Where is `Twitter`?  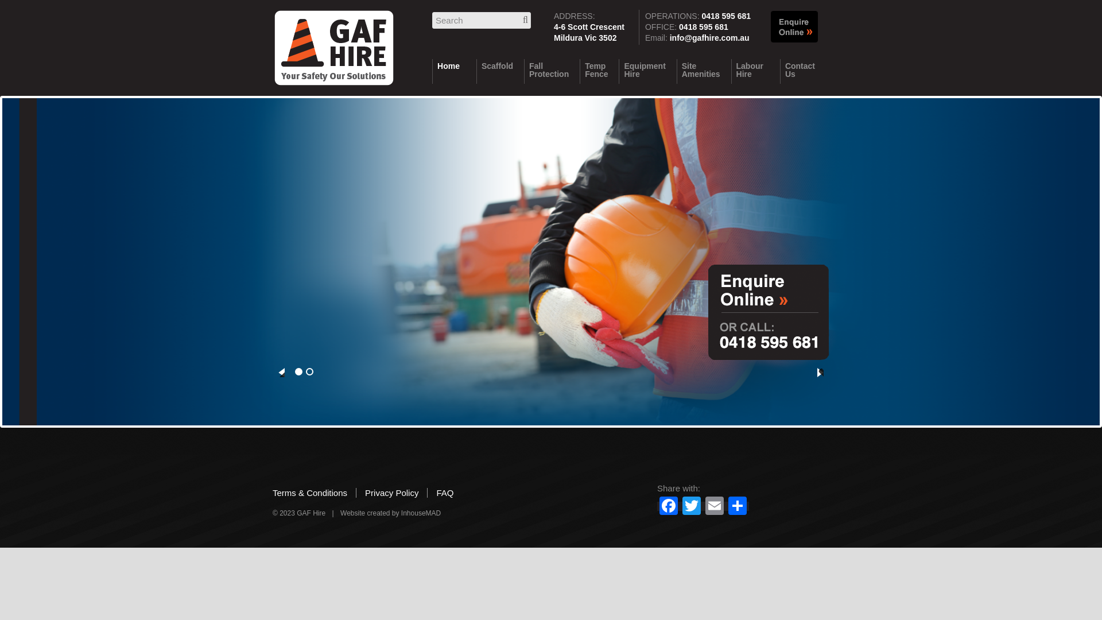
Twitter is located at coordinates (692, 507).